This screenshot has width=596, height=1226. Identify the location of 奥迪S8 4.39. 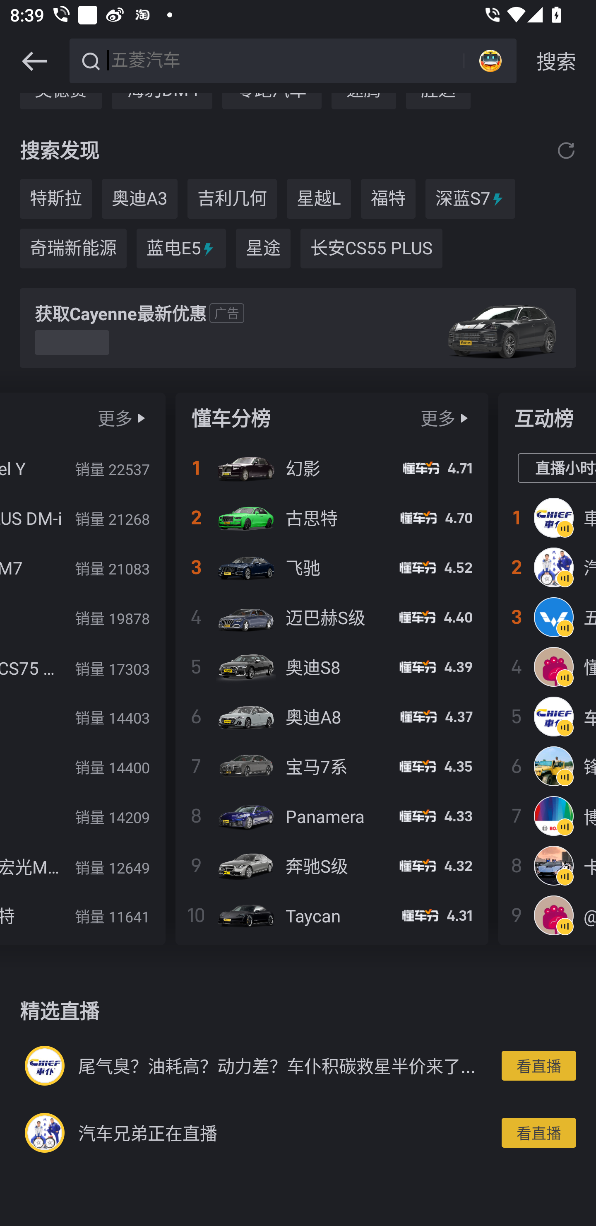
(332, 667).